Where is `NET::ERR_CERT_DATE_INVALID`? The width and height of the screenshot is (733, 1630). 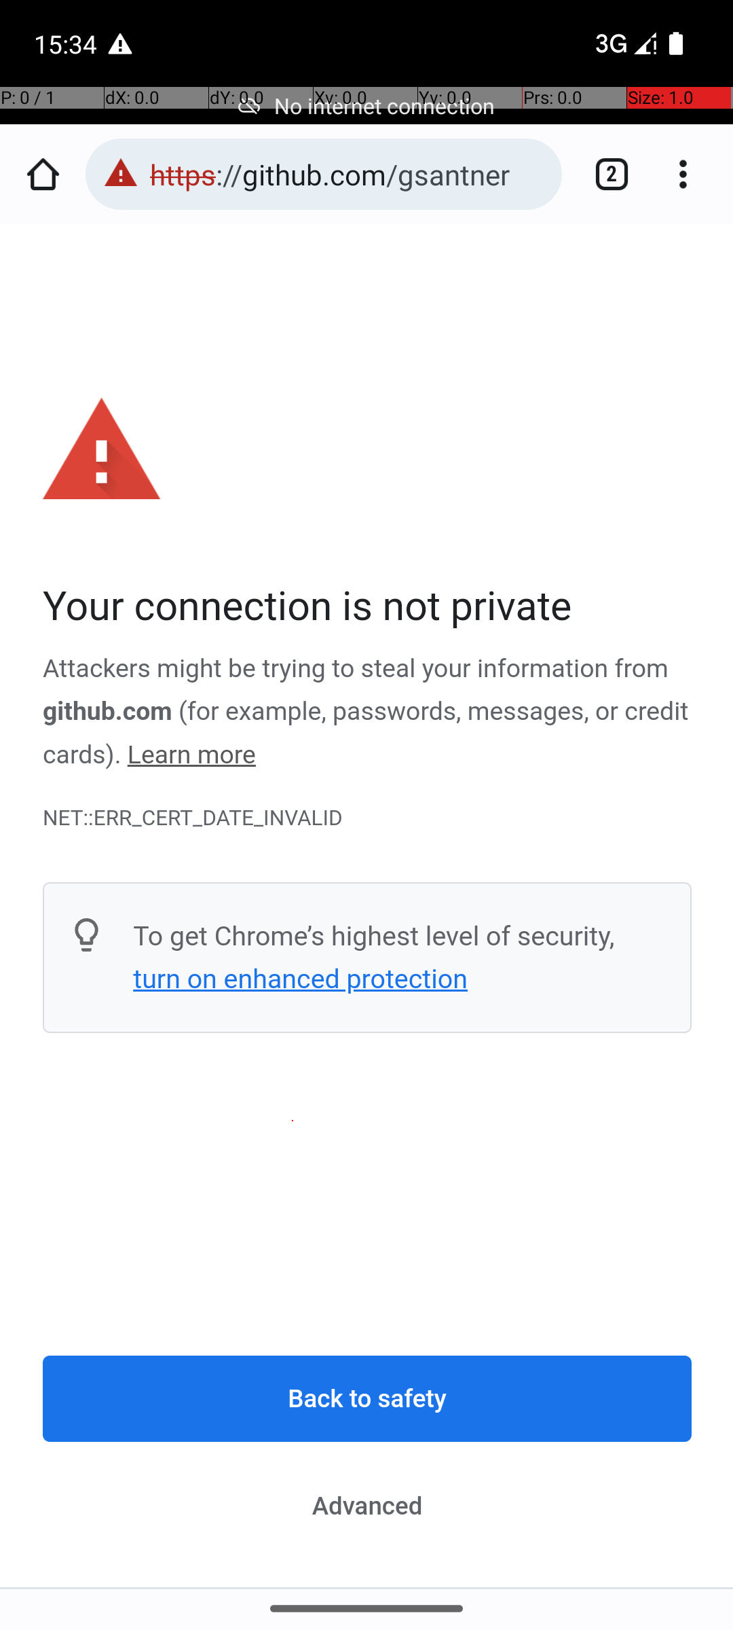 NET::ERR_CERT_DATE_INVALID is located at coordinates (368, 818).